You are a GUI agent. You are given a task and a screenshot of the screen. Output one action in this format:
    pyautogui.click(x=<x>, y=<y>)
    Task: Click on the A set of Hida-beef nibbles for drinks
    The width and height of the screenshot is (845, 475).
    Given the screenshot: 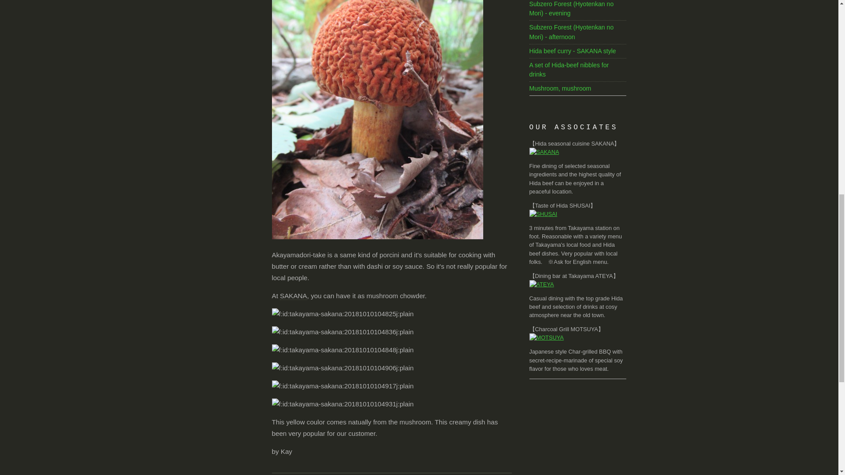 What is the action you would take?
    pyautogui.click(x=569, y=69)
    